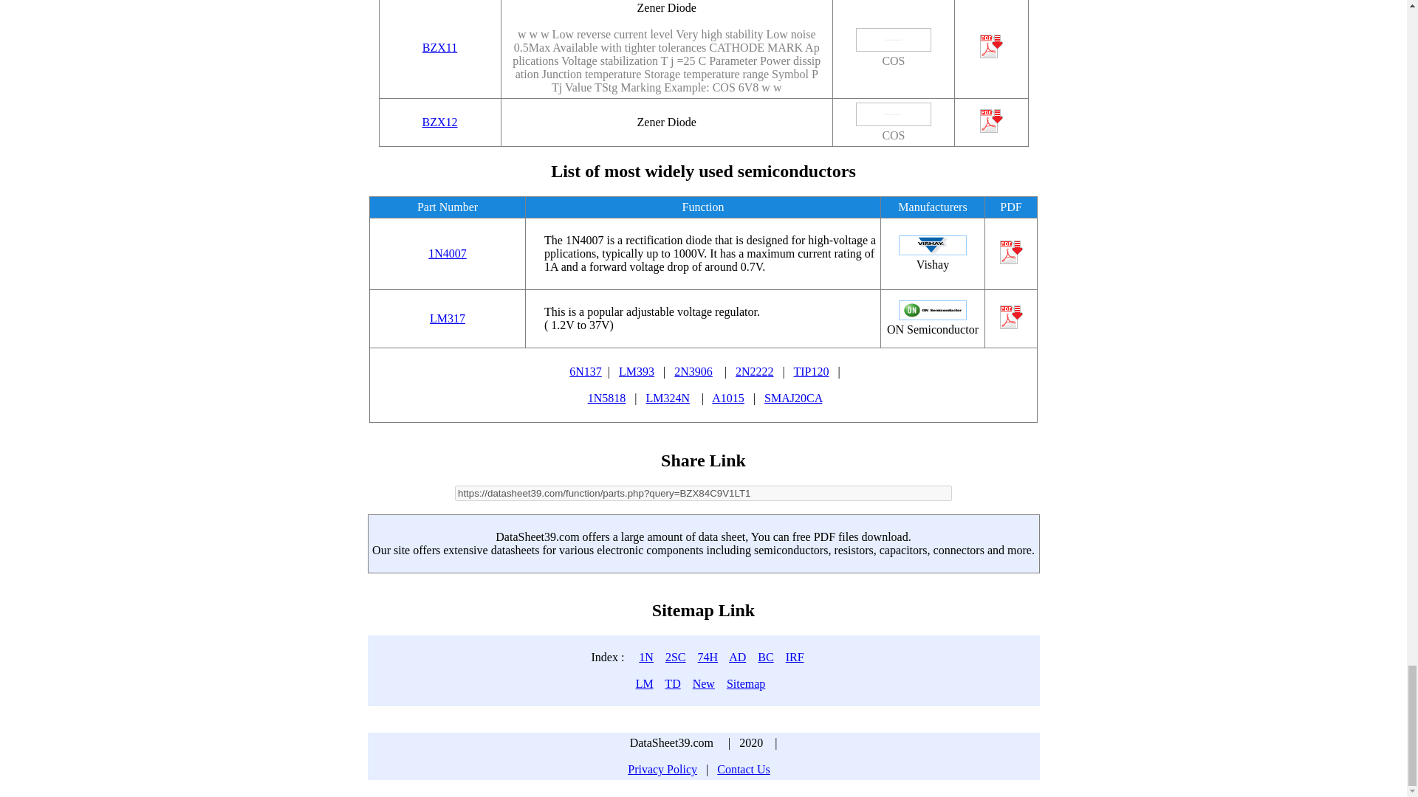 This screenshot has width=1418, height=797. I want to click on A1015, so click(728, 398).